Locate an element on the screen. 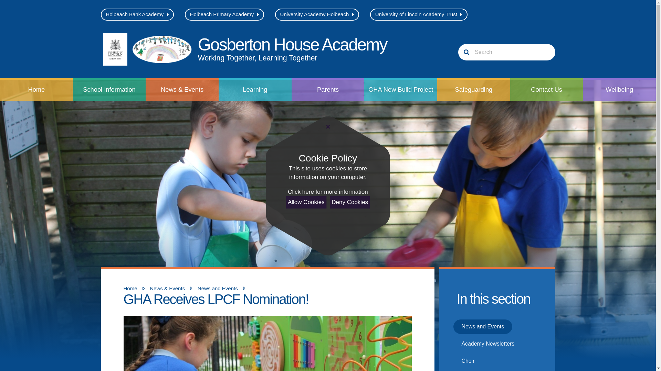 The width and height of the screenshot is (661, 371). Holbeach Primary Academy is located at coordinates (224, 14).